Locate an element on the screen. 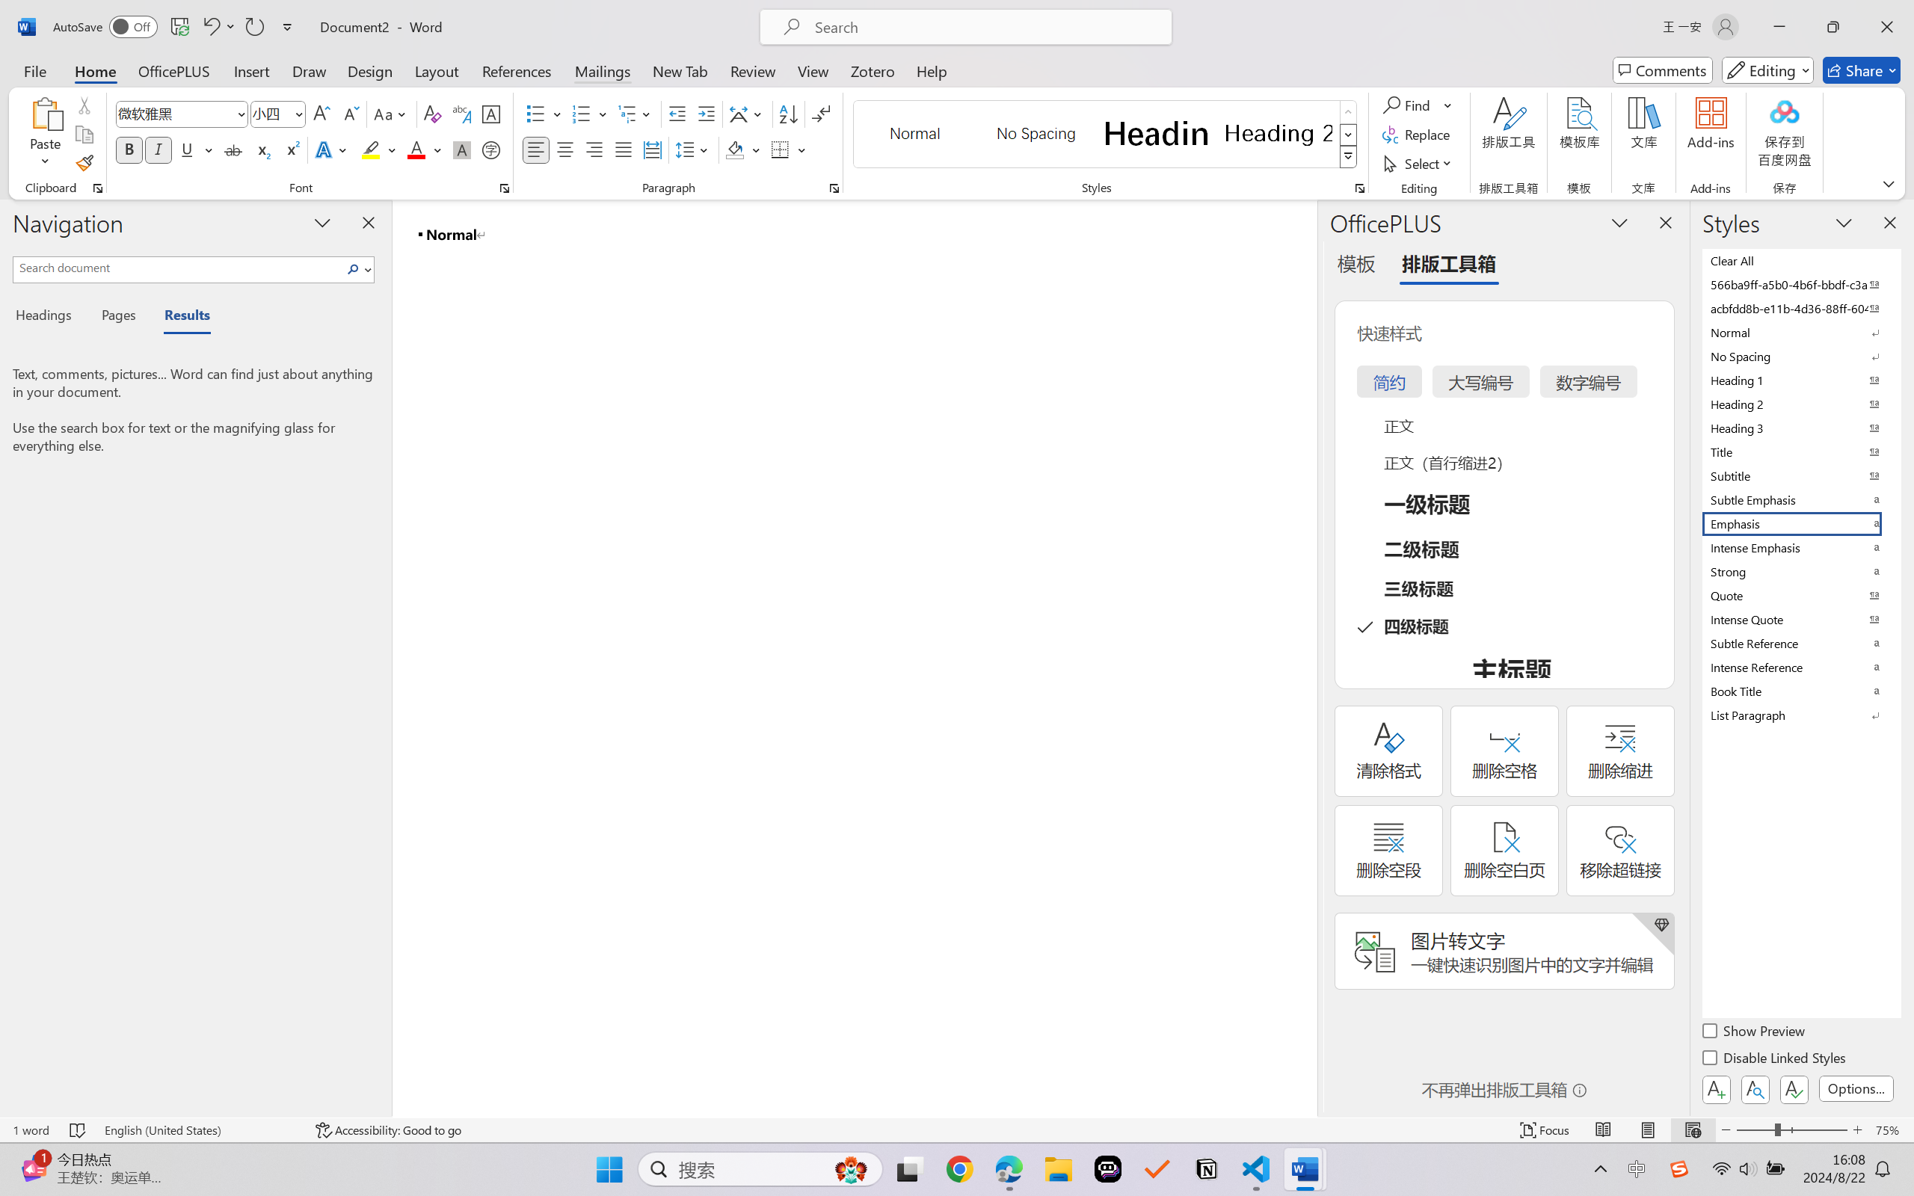 The height and width of the screenshot is (1196, 1914). Select is located at coordinates (1420, 163).